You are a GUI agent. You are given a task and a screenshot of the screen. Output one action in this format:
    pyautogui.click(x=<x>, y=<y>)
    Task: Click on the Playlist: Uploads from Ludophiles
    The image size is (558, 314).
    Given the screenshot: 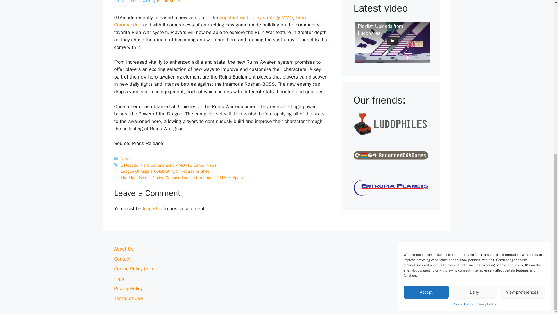 What is the action you would take?
    pyautogui.click(x=392, y=42)
    